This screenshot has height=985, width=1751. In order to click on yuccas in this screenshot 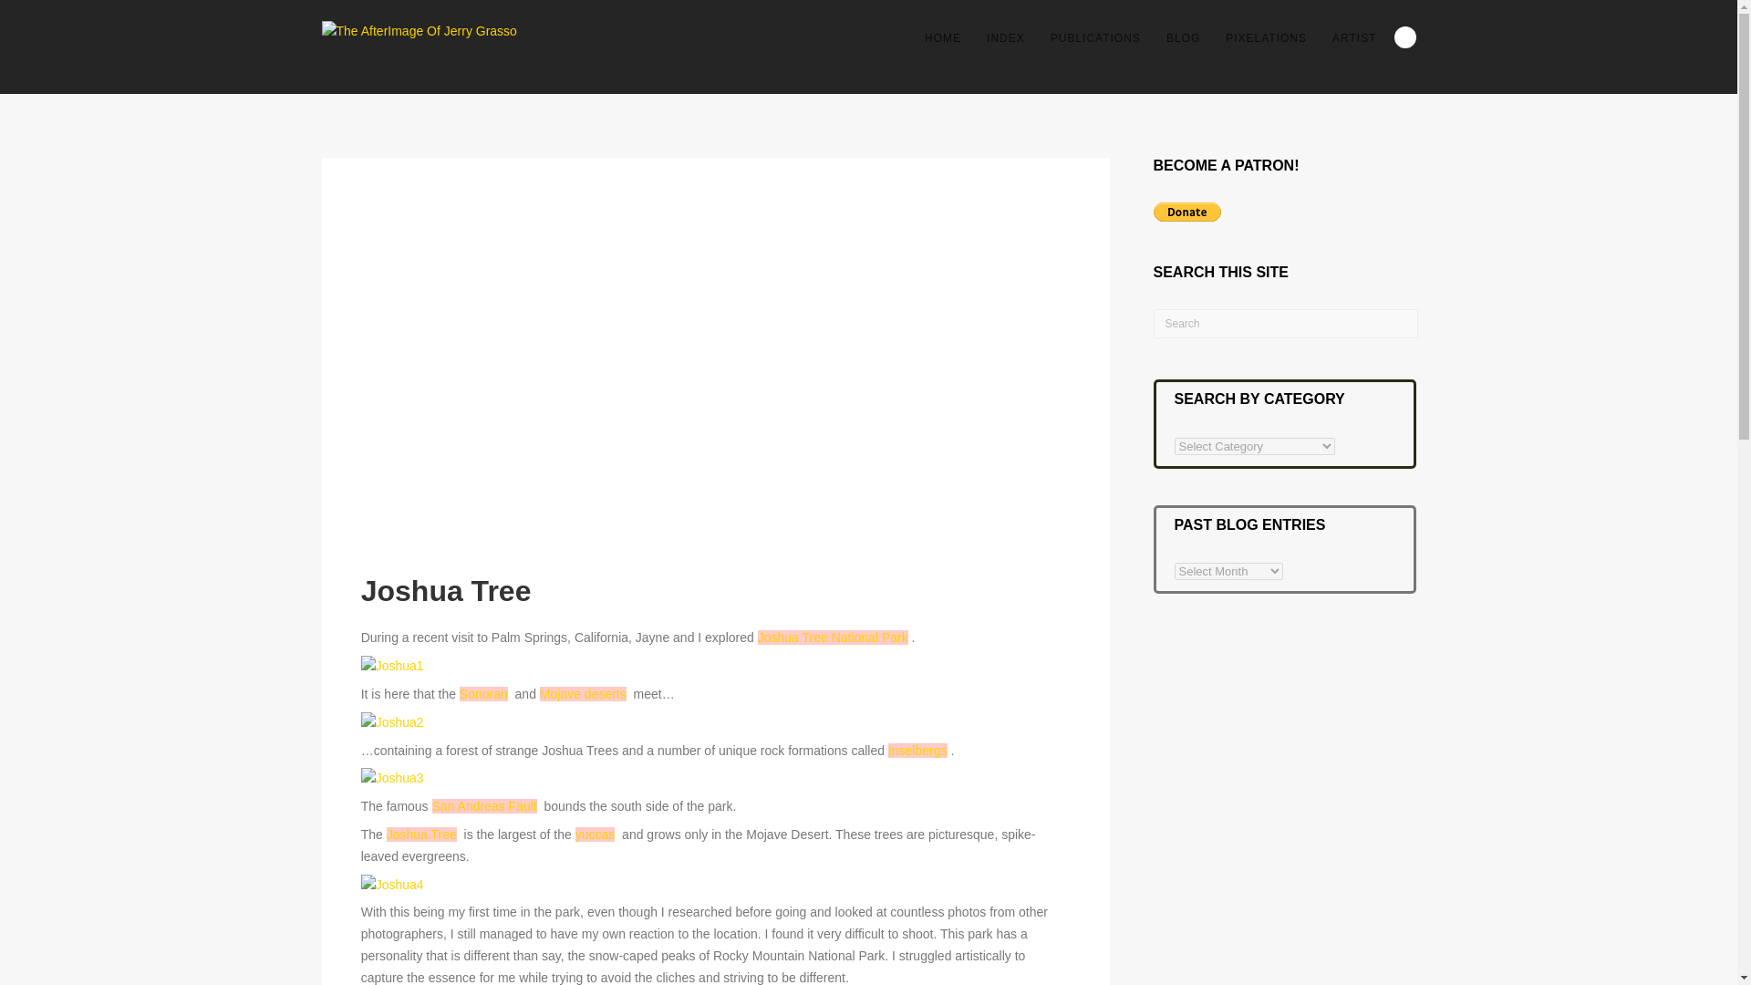, I will do `click(596, 835)`.